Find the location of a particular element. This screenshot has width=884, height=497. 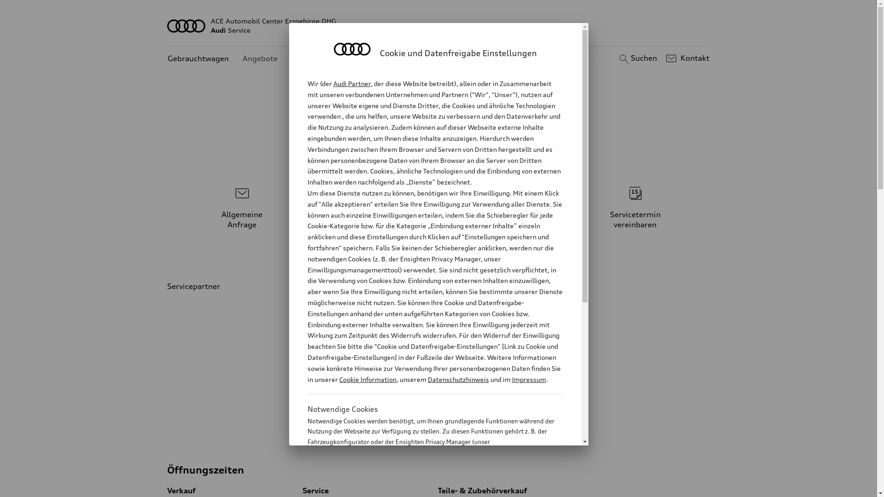

Gebrauchtwagen is located at coordinates (198, 59).